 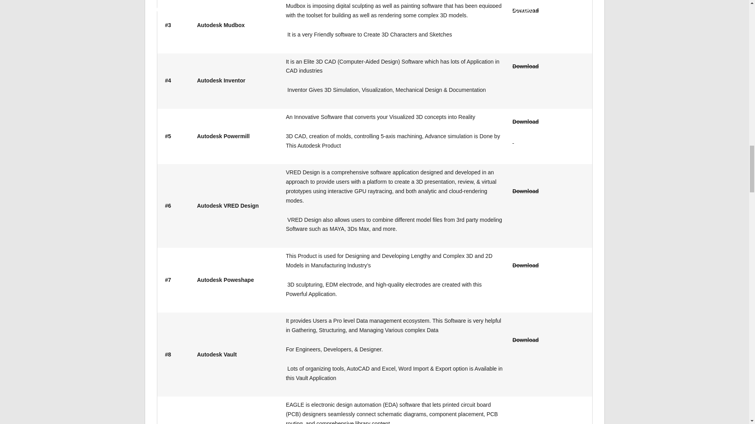 What do you see at coordinates (525, 340) in the screenshot?
I see `Download` at bounding box center [525, 340].